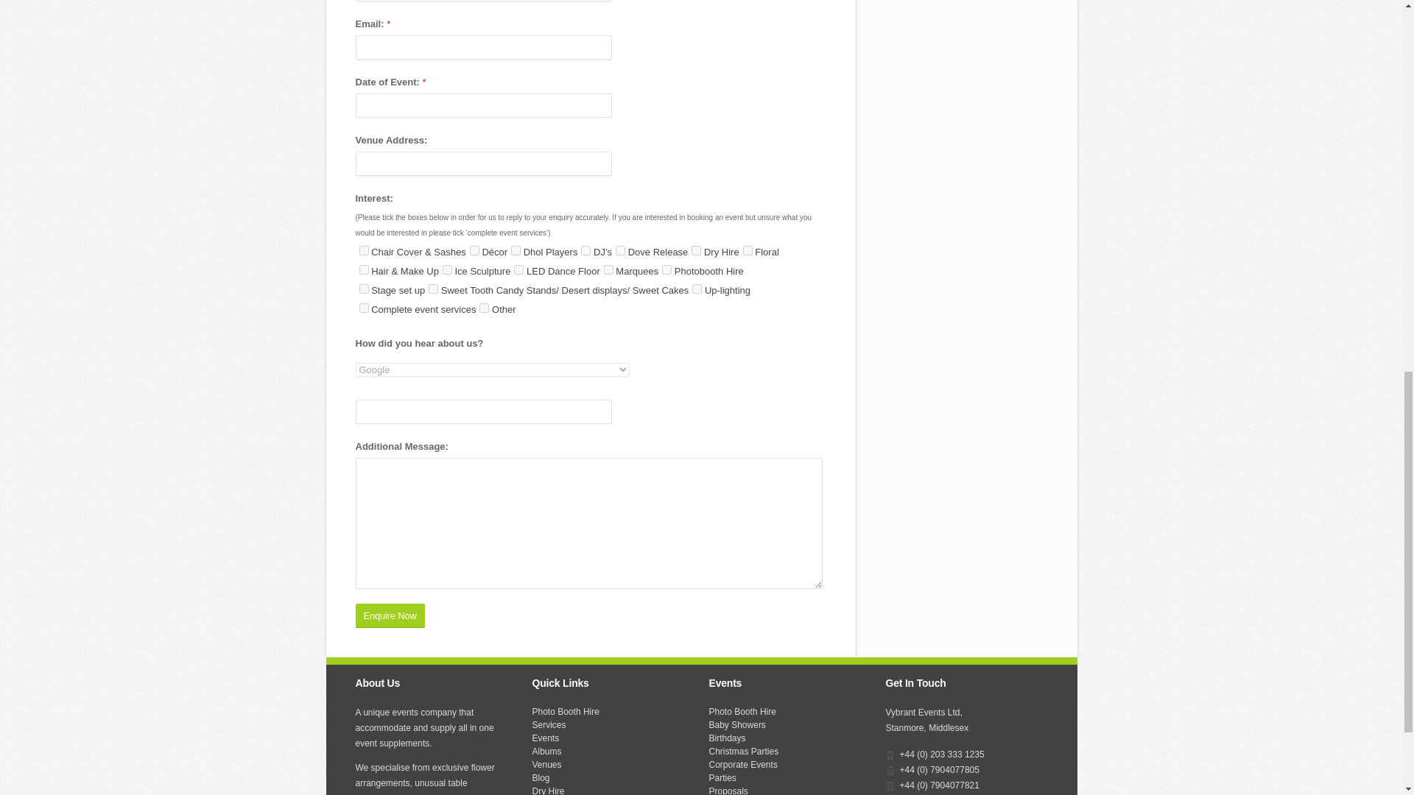 The width and height of the screenshot is (1414, 795). I want to click on Stage set up, so click(364, 289).